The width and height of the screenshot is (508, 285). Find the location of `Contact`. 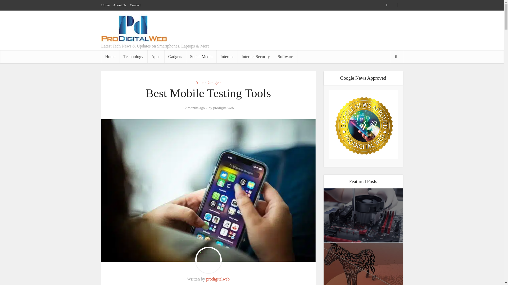

Contact is located at coordinates (135, 5).